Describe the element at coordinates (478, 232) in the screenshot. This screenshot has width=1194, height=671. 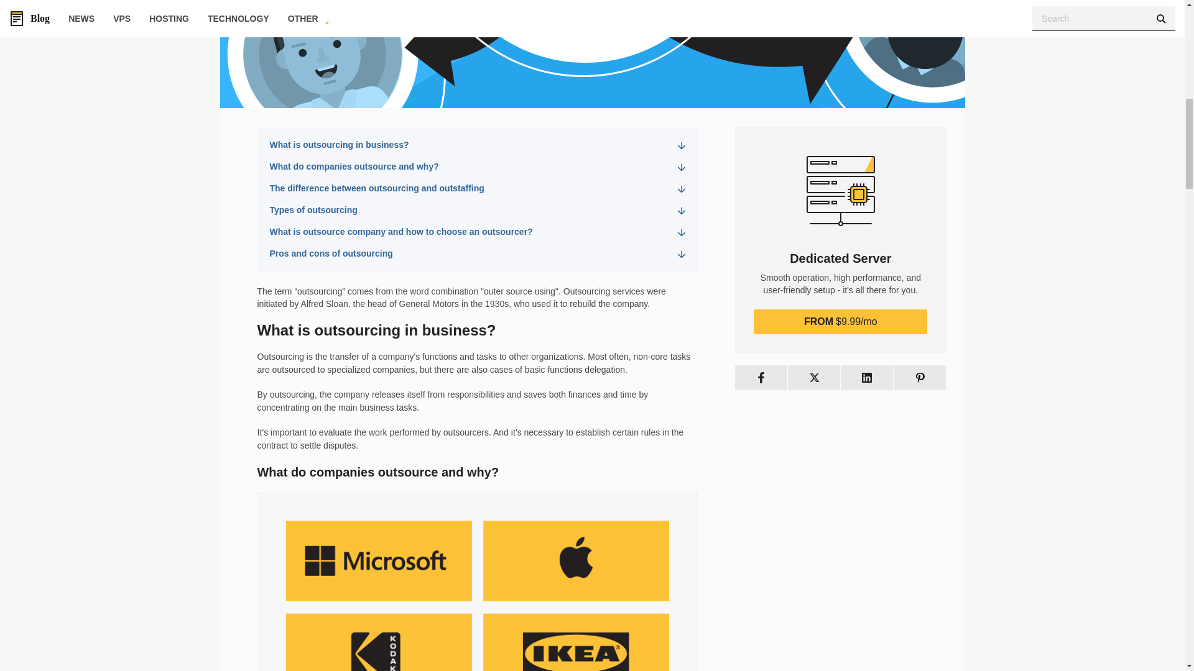
I see `What is outsource company and how to choose an outsourcer?` at that location.